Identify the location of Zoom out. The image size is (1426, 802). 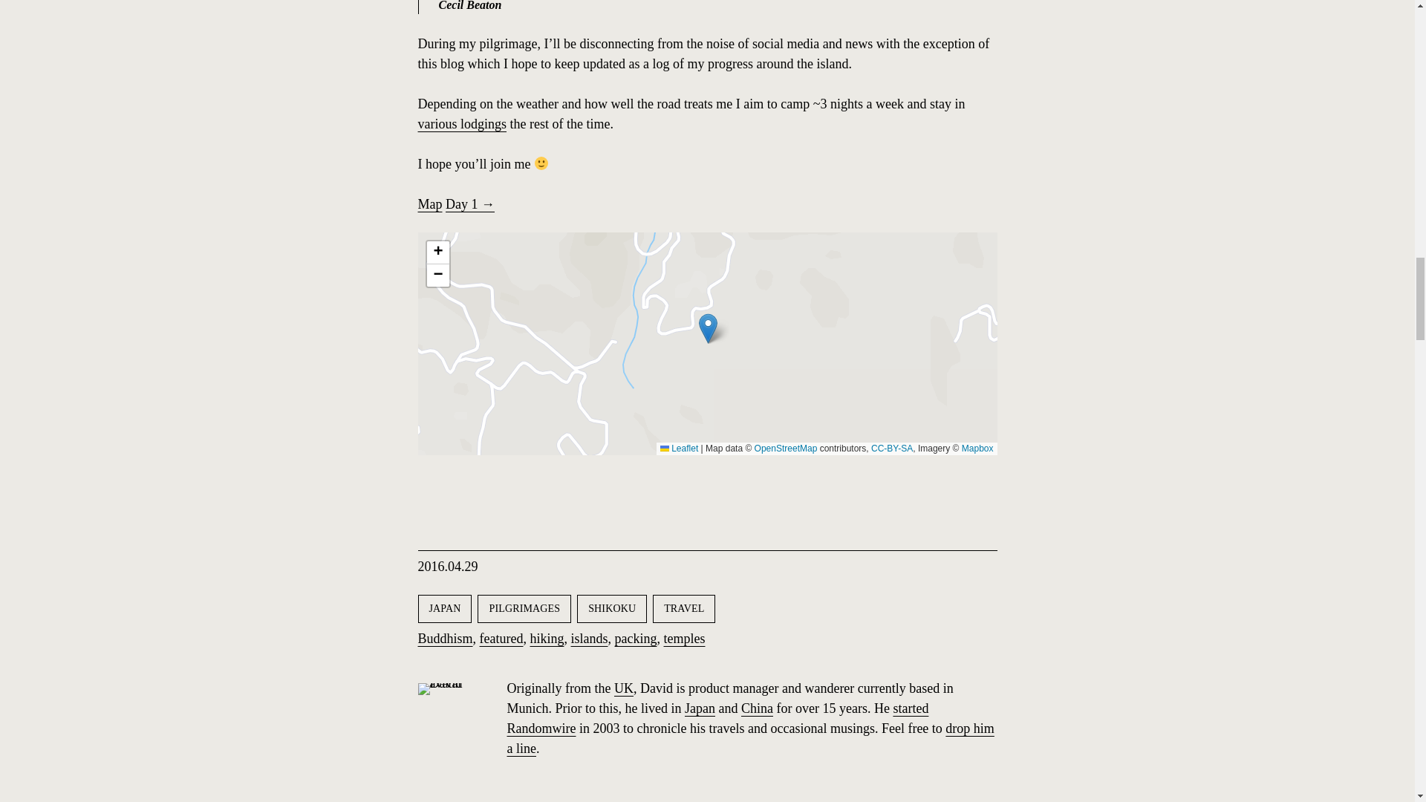
(437, 275).